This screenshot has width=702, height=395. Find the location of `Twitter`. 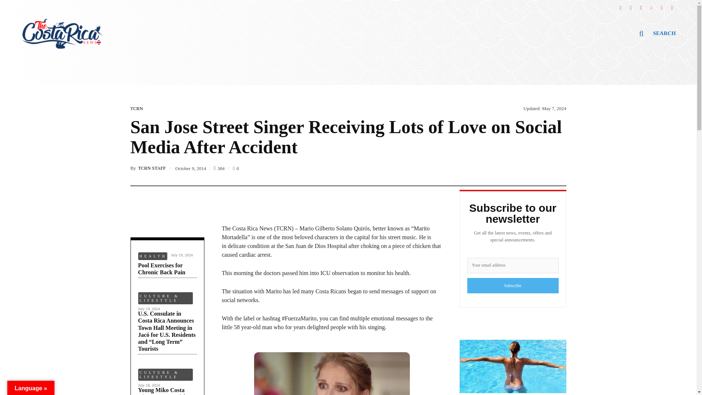

Twitter is located at coordinates (641, 5).